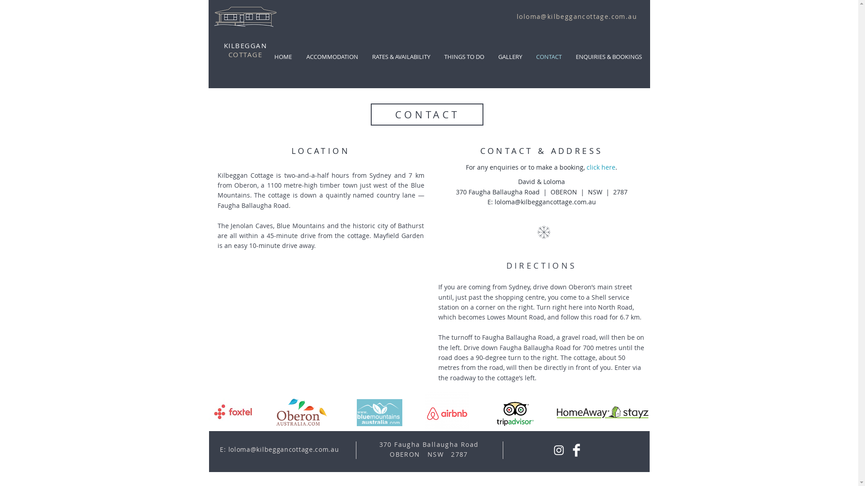 Image resolution: width=865 pixels, height=486 pixels. What do you see at coordinates (246, 45) in the screenshot?
I see `KILBEGGAN` at bounding box center [246, 45].